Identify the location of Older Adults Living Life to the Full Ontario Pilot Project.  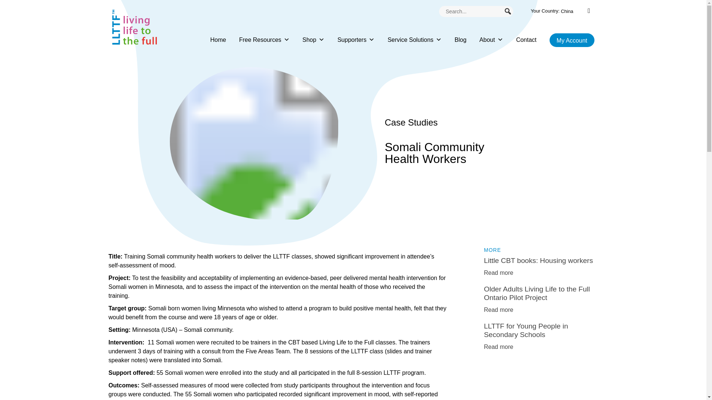
(537, 293).